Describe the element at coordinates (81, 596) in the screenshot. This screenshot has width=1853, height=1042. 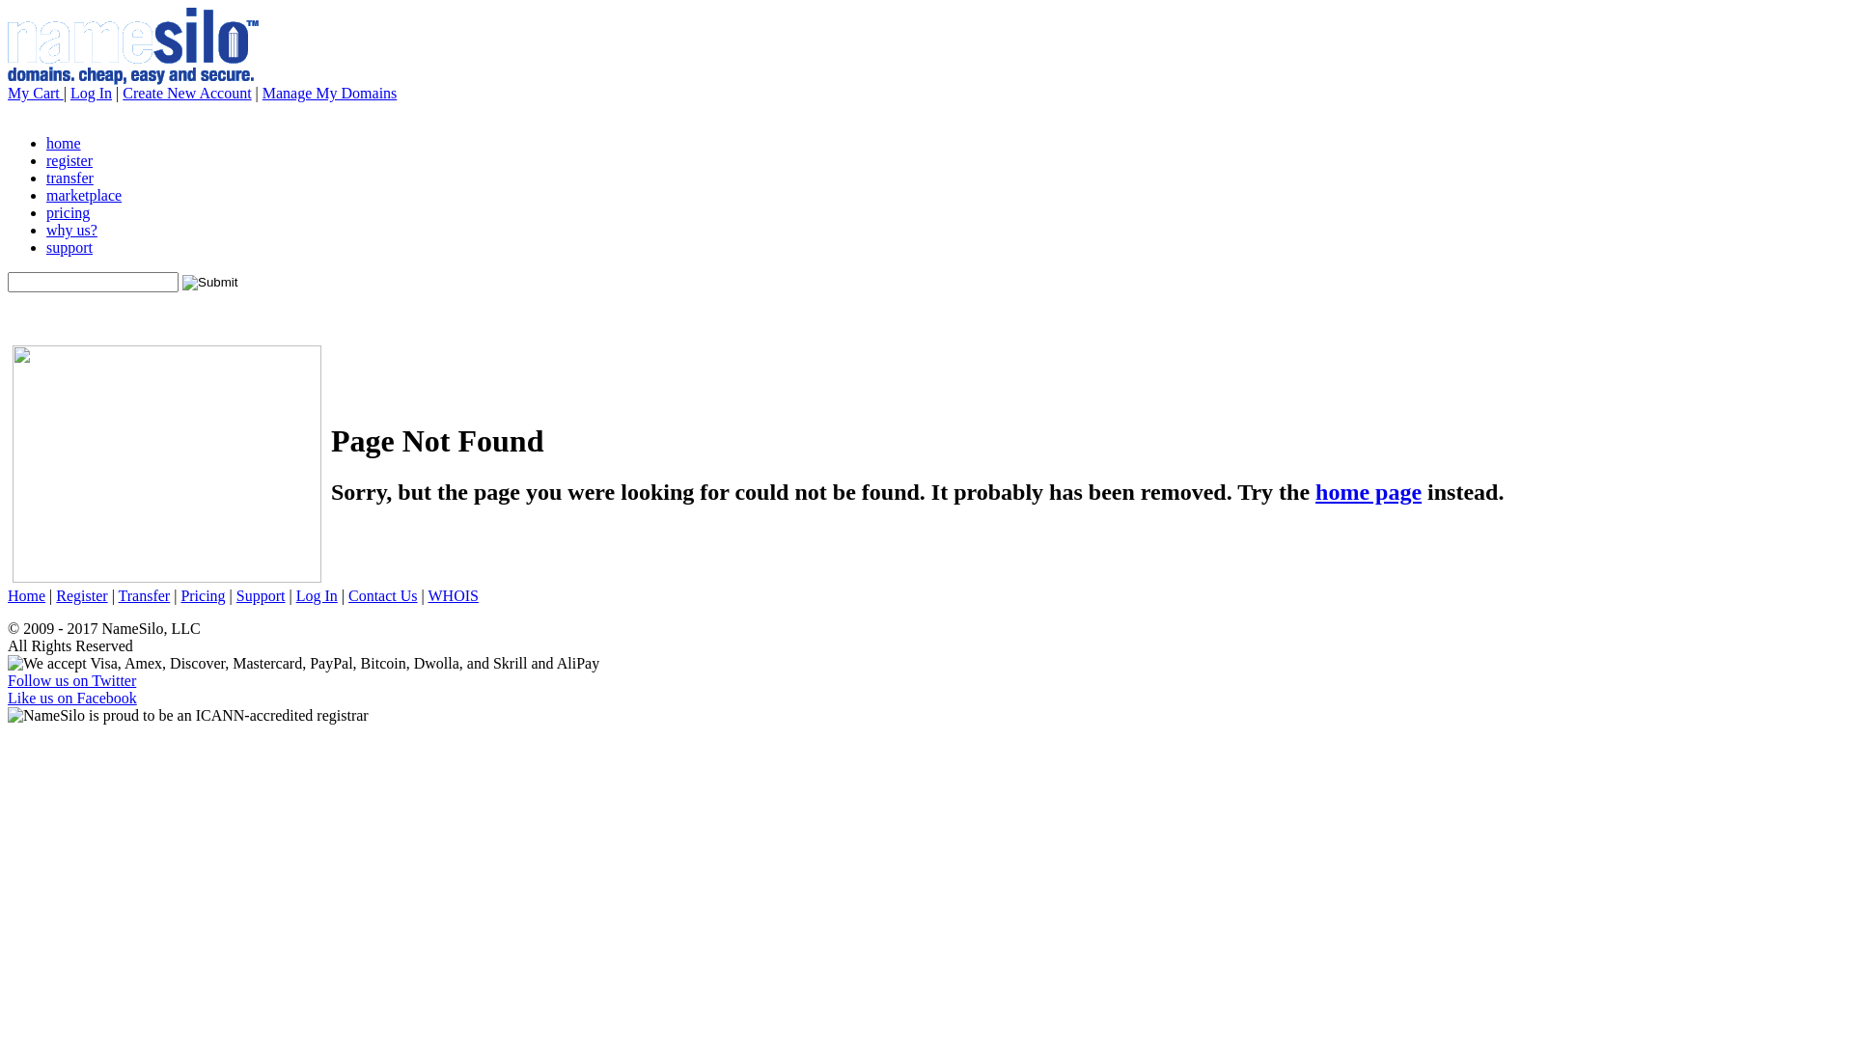
I see `Register` at that location.